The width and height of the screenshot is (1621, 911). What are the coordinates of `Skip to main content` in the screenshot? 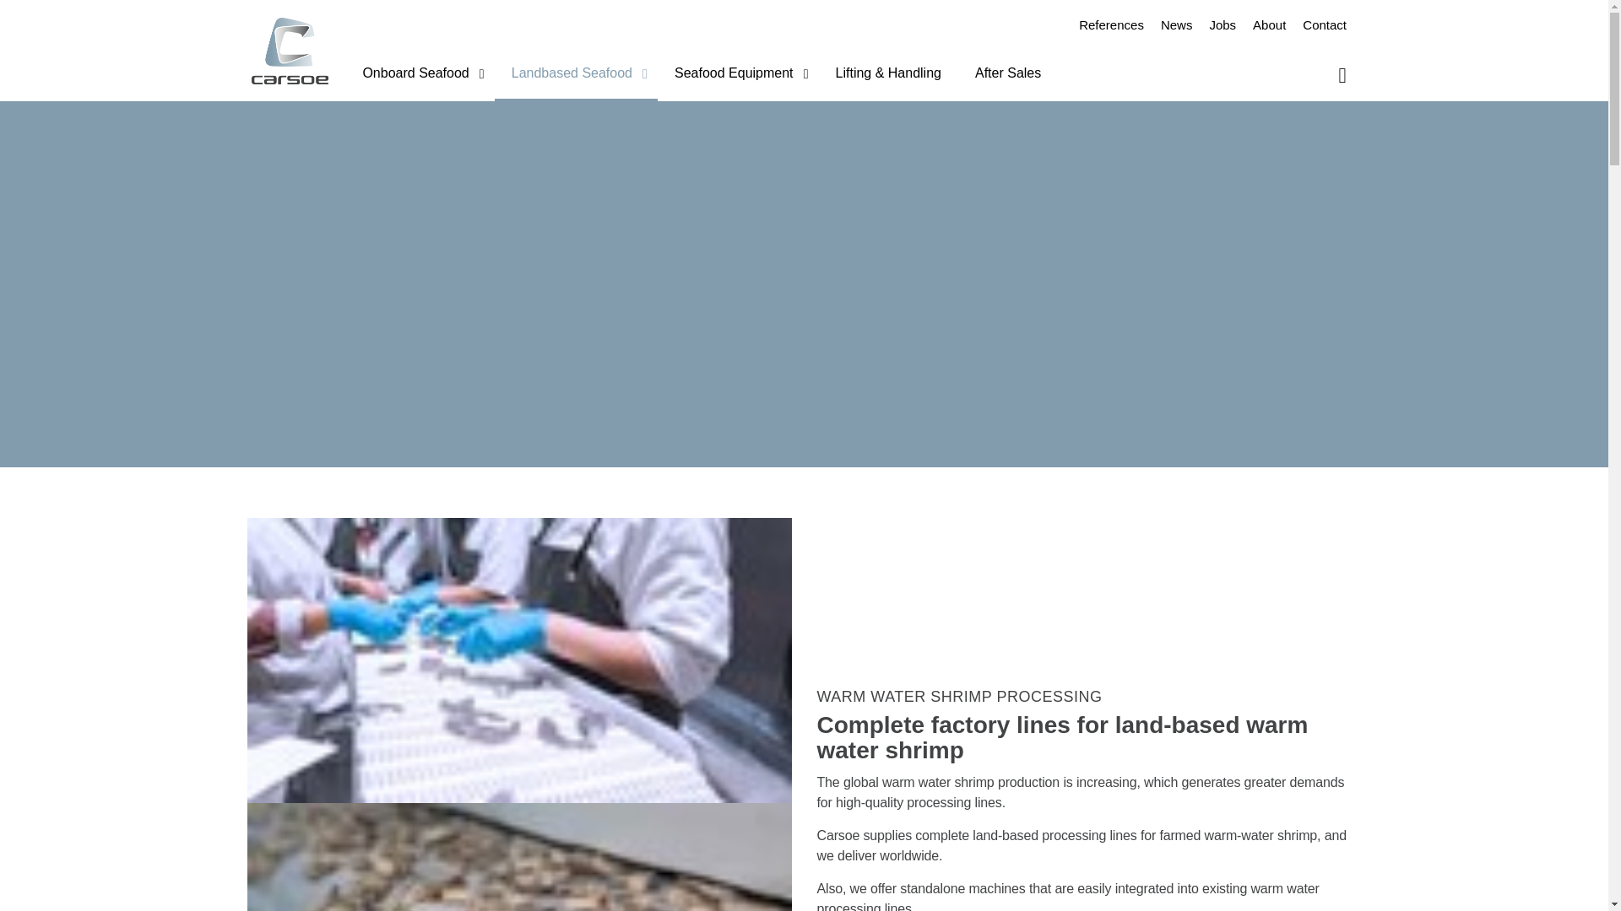 It's located at (804, 18).